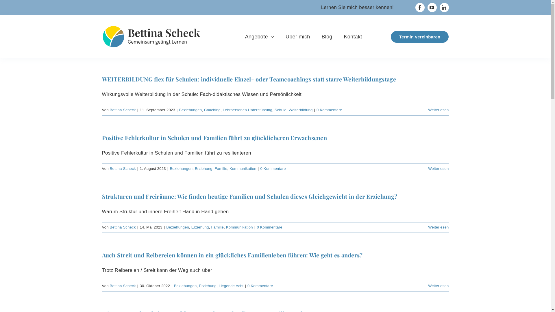  Describe the element at coordinates (200, 227) in the screenshot. I see `Erziehung` at that location.